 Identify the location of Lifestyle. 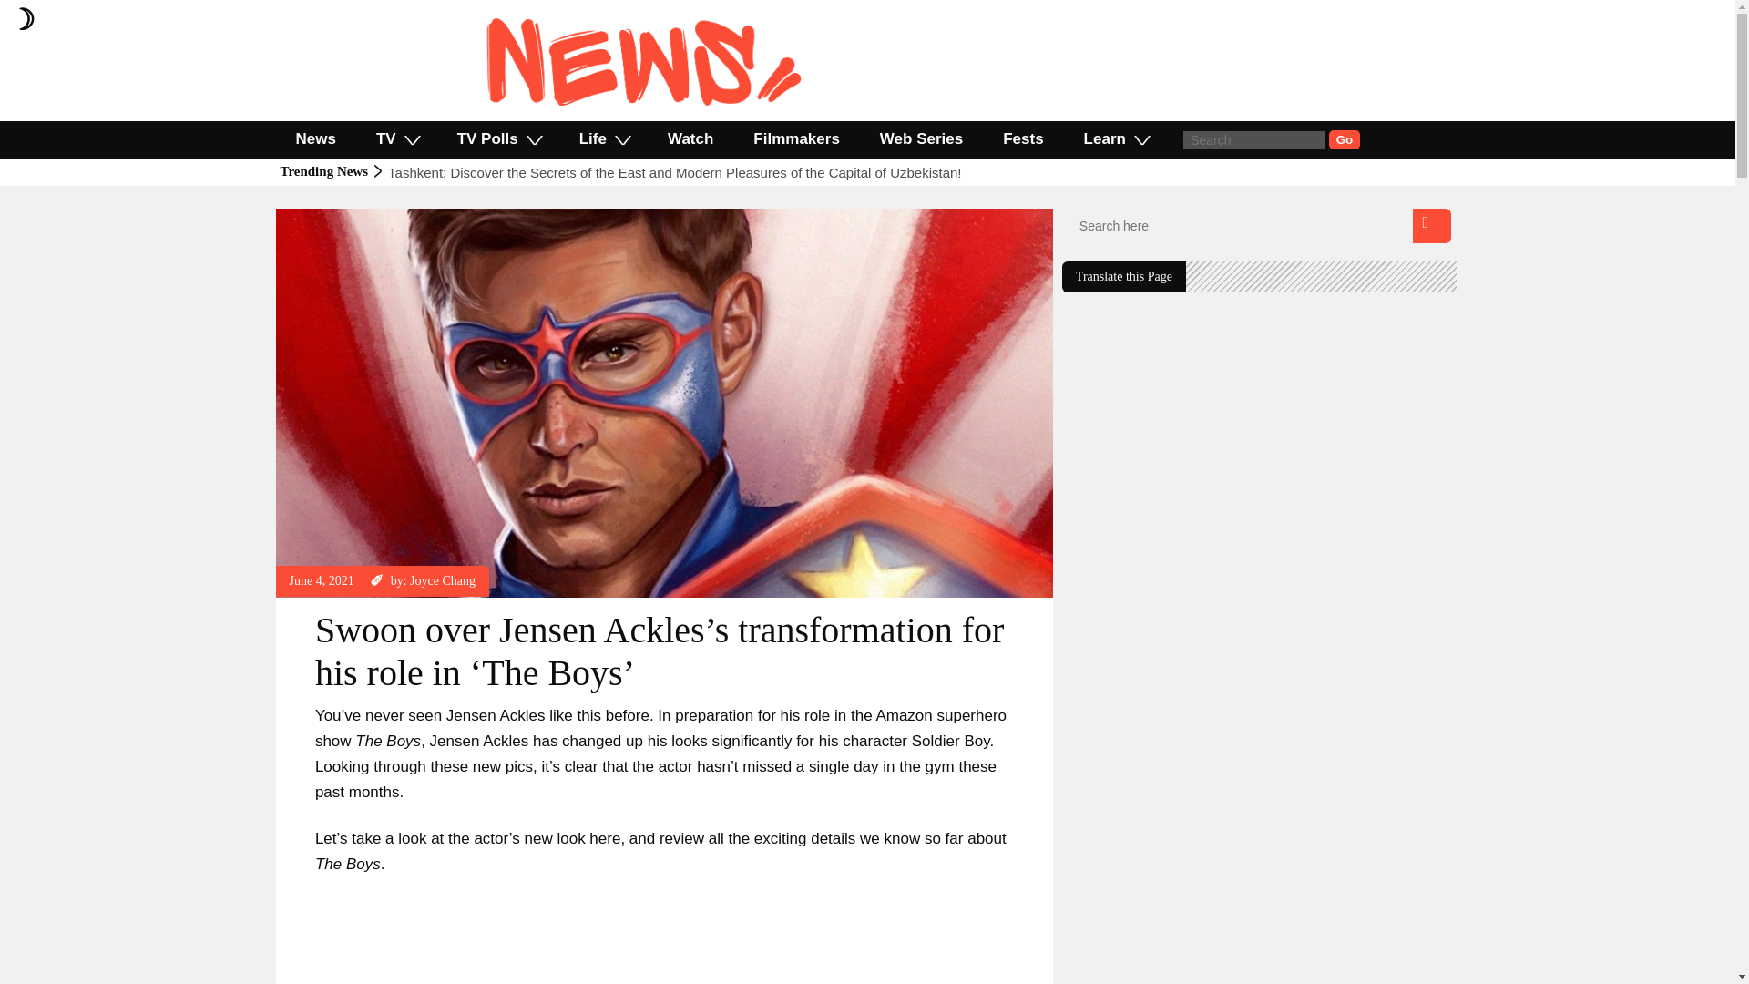
(312, 217).